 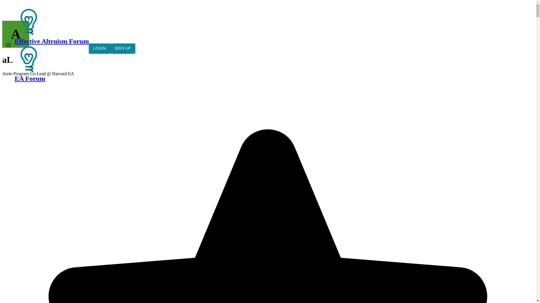 What do you see at coordinates (15, 34) in the screenshot?
I see `A` at bounding box center [15, 34].